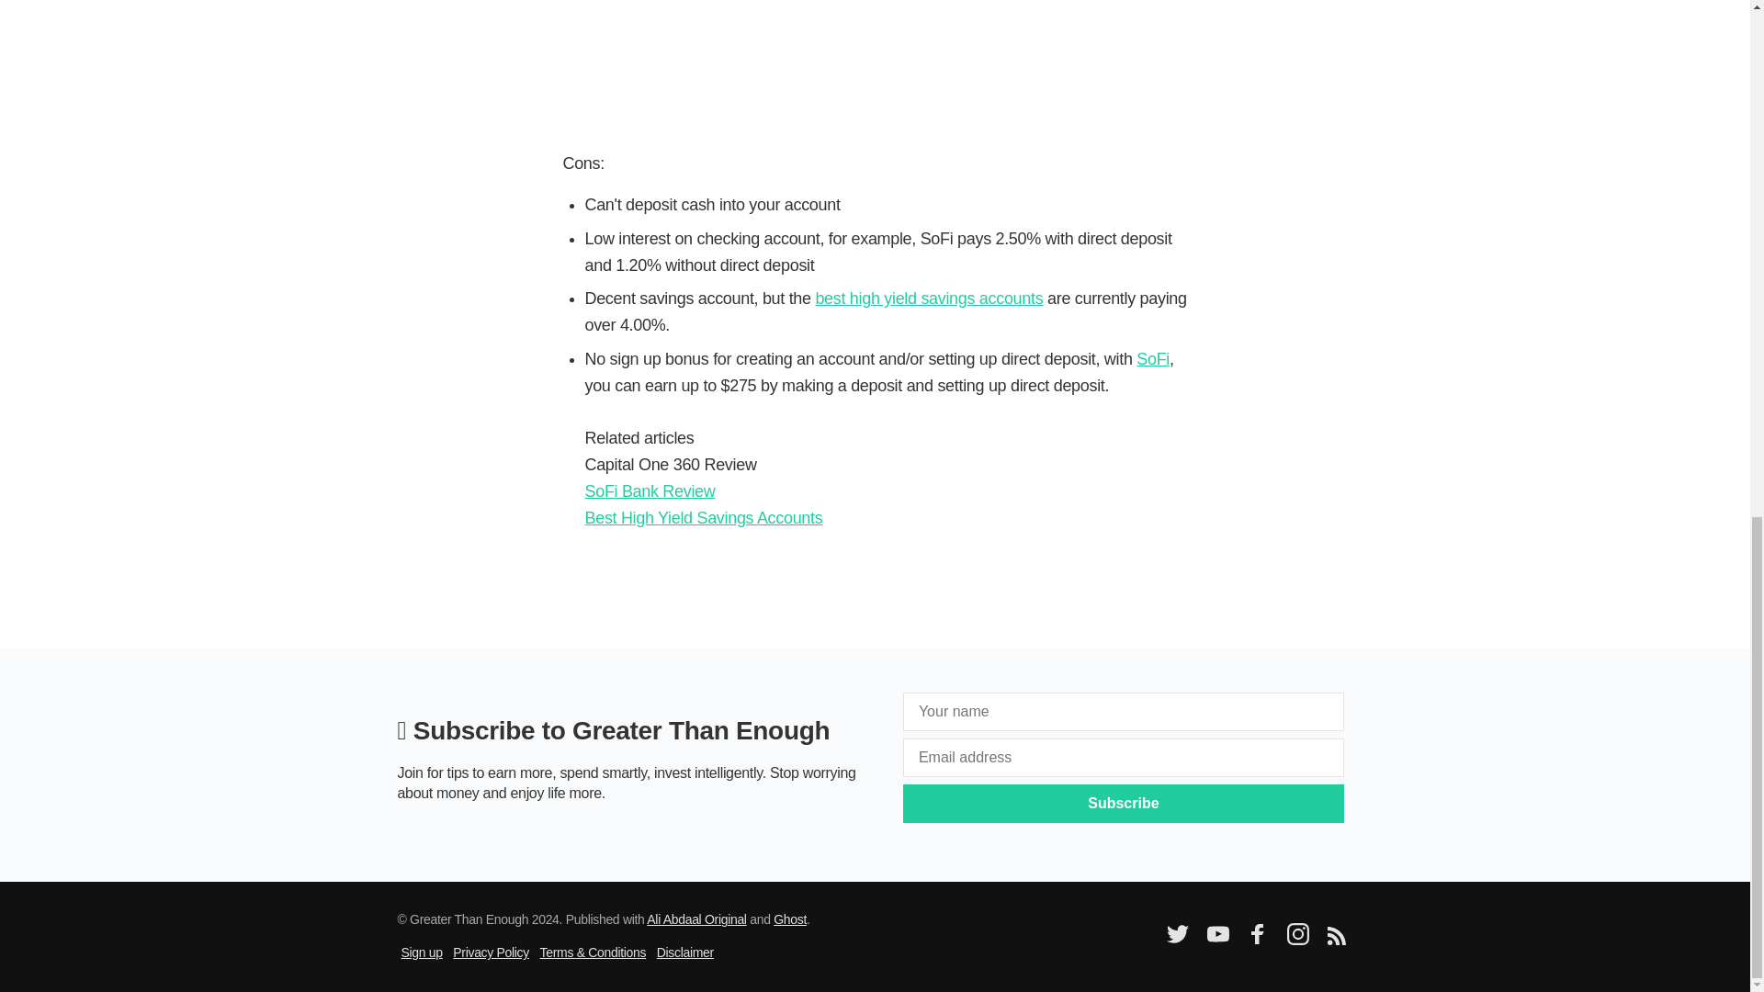 Image resolution: width=1764 pixels, height=992 pixels. Describe the element at coordinates (421, 953) in the screenshot. I see `Sign up` at that location.